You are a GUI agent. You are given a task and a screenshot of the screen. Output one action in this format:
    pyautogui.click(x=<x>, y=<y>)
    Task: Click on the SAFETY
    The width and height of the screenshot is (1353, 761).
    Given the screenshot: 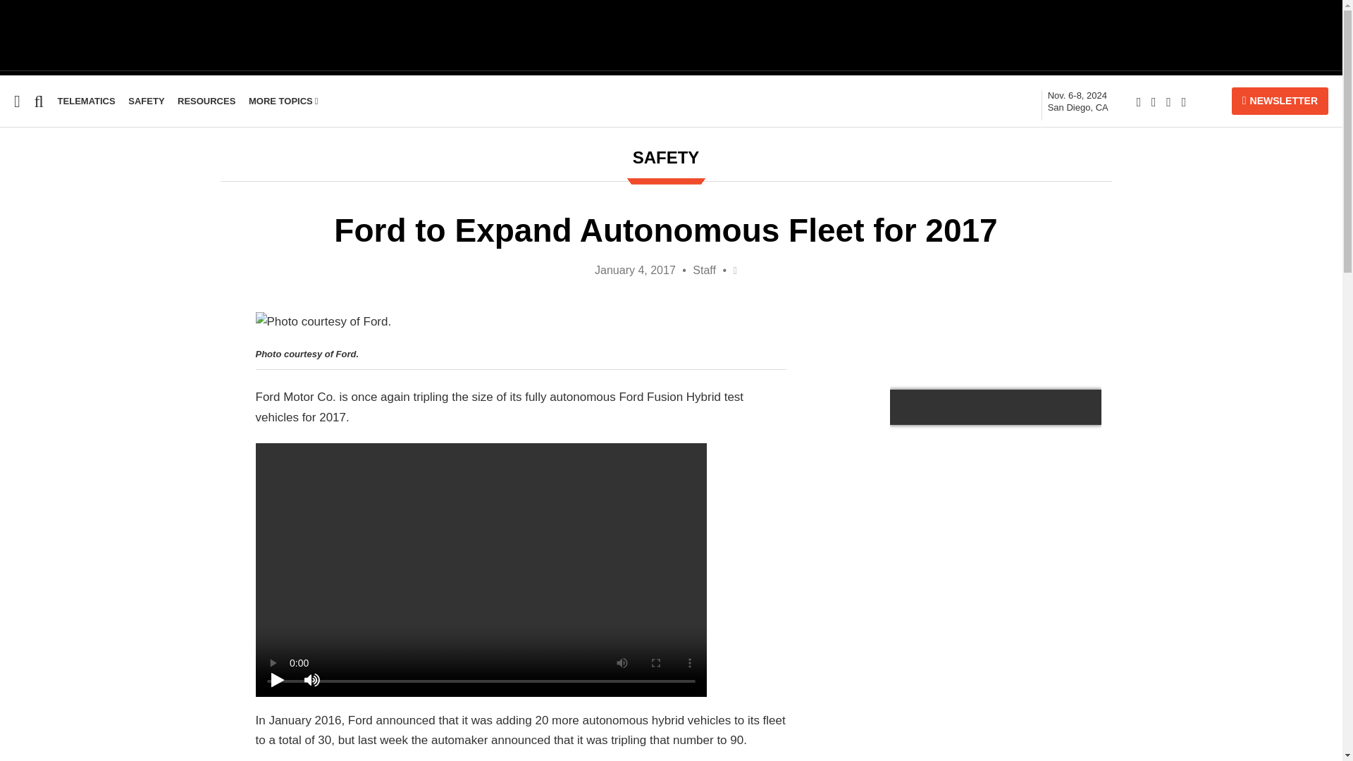 What is the action you would take?
    pyautogui.click(x=146, y=101)
    